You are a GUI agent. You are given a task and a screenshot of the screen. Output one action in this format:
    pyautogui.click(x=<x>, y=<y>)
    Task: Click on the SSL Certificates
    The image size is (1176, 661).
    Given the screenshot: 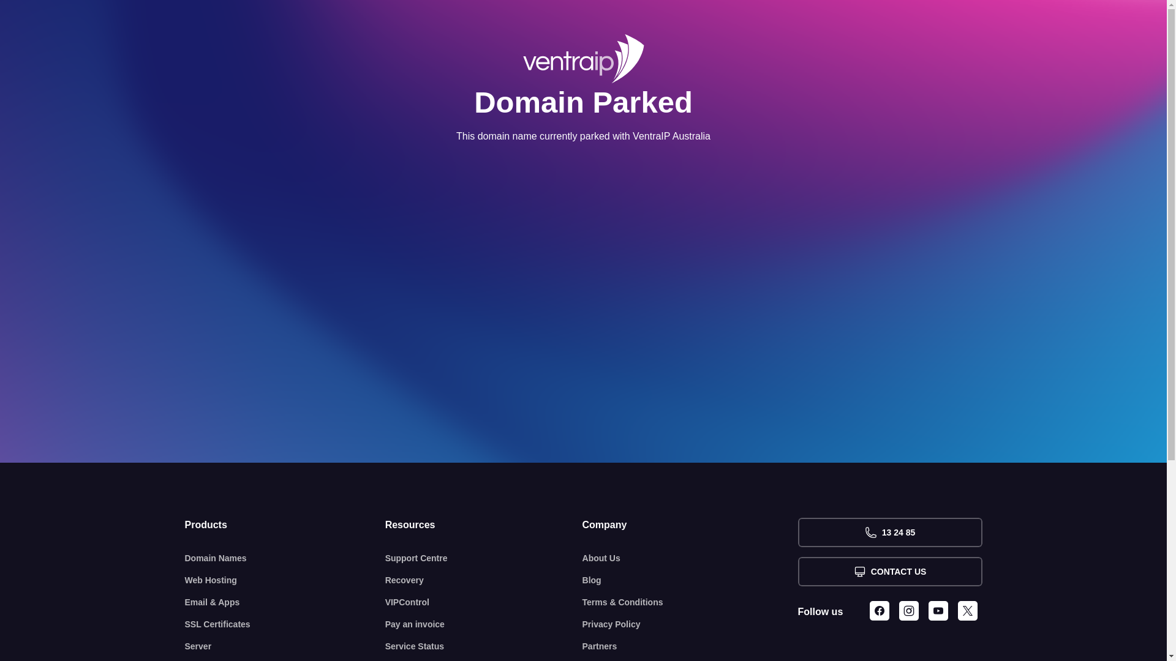 What is the action you would take?
    pyautogui.click(x=285, y=624)
    